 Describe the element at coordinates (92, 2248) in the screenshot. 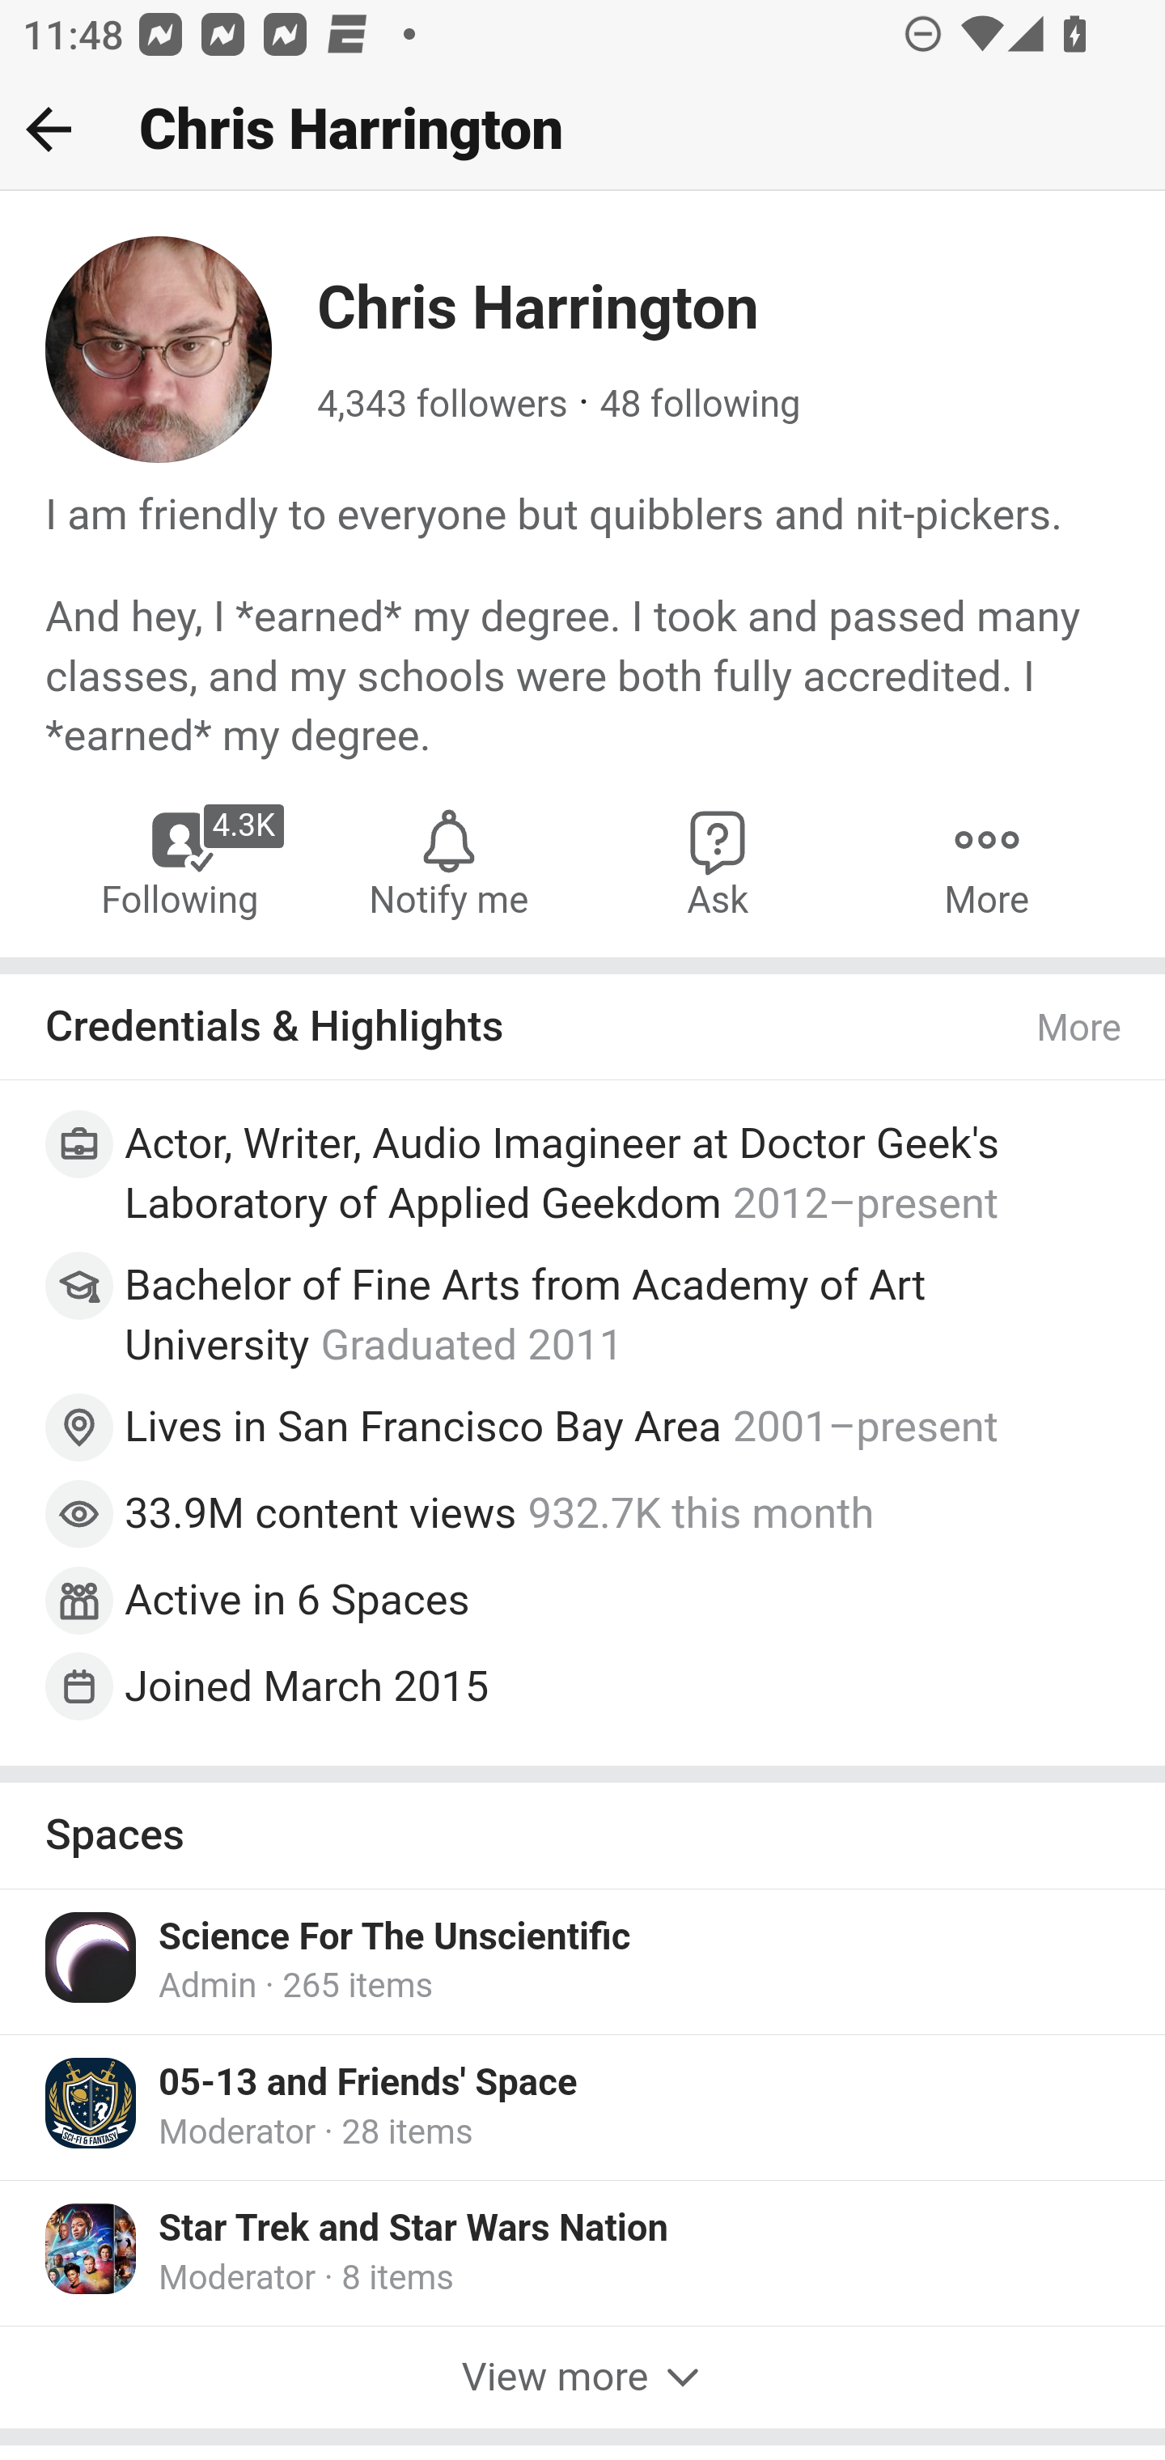

I see `Icon for Star Trek and Star Wars Nation` at that location.